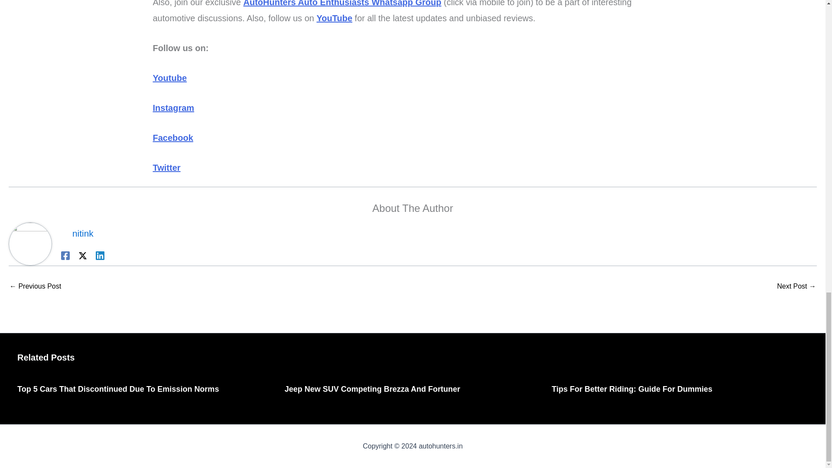  Describe the element at coordinates (166, 167) in the screenshot. I see `Twitter` at that location.